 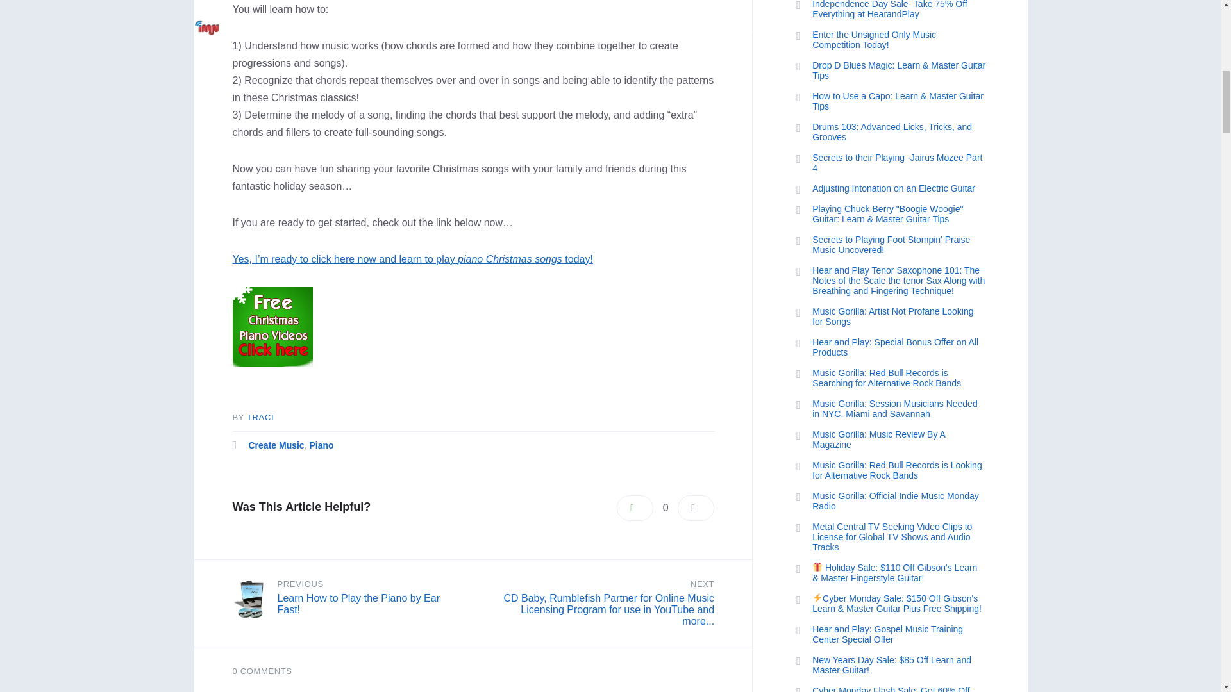 I want to click on Play Christmas Songs on the Piano, so click(x=412, y=259).